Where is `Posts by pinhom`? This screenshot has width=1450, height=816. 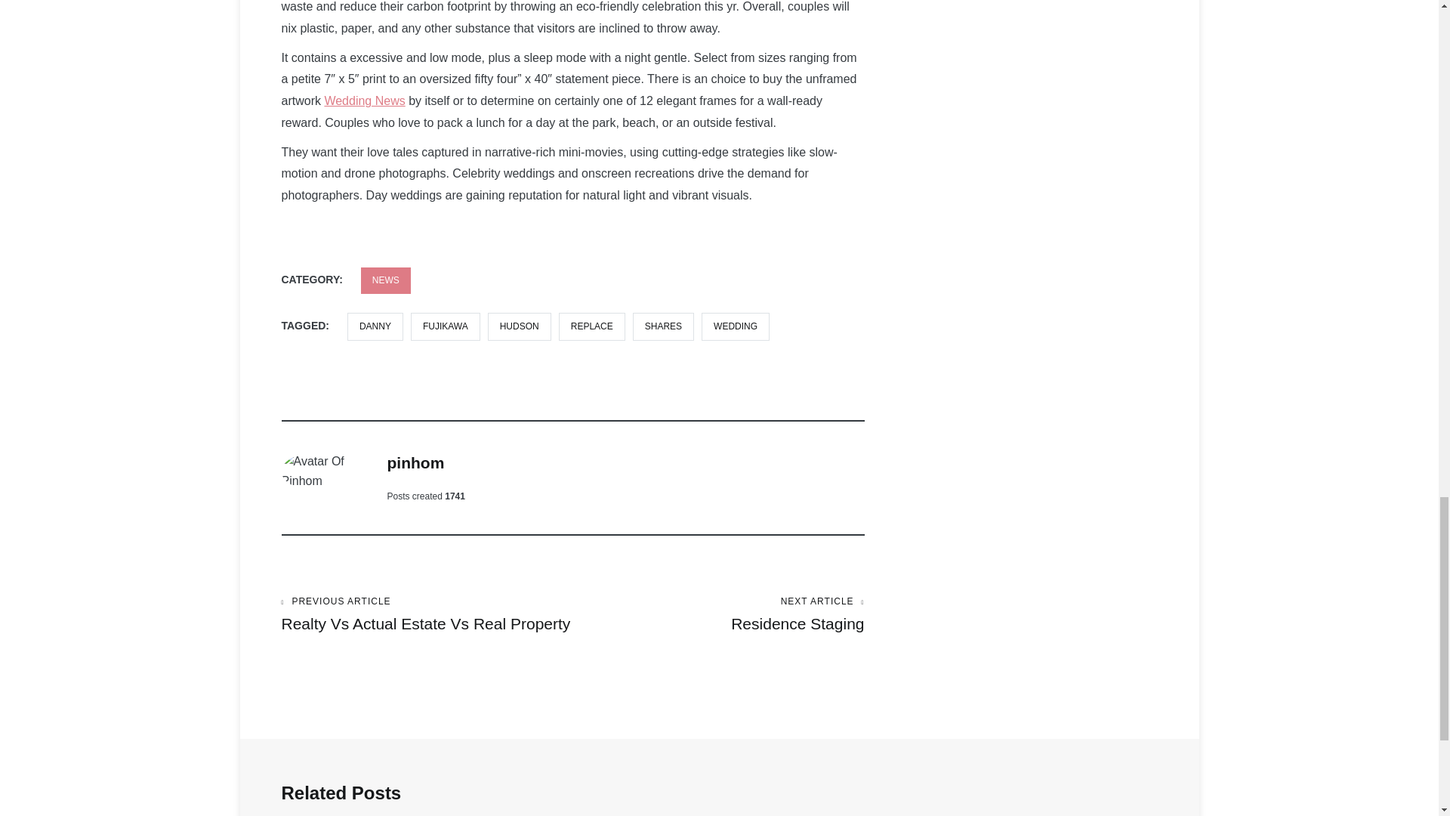
Posts by pinhom is located at coordinates (385, 280).